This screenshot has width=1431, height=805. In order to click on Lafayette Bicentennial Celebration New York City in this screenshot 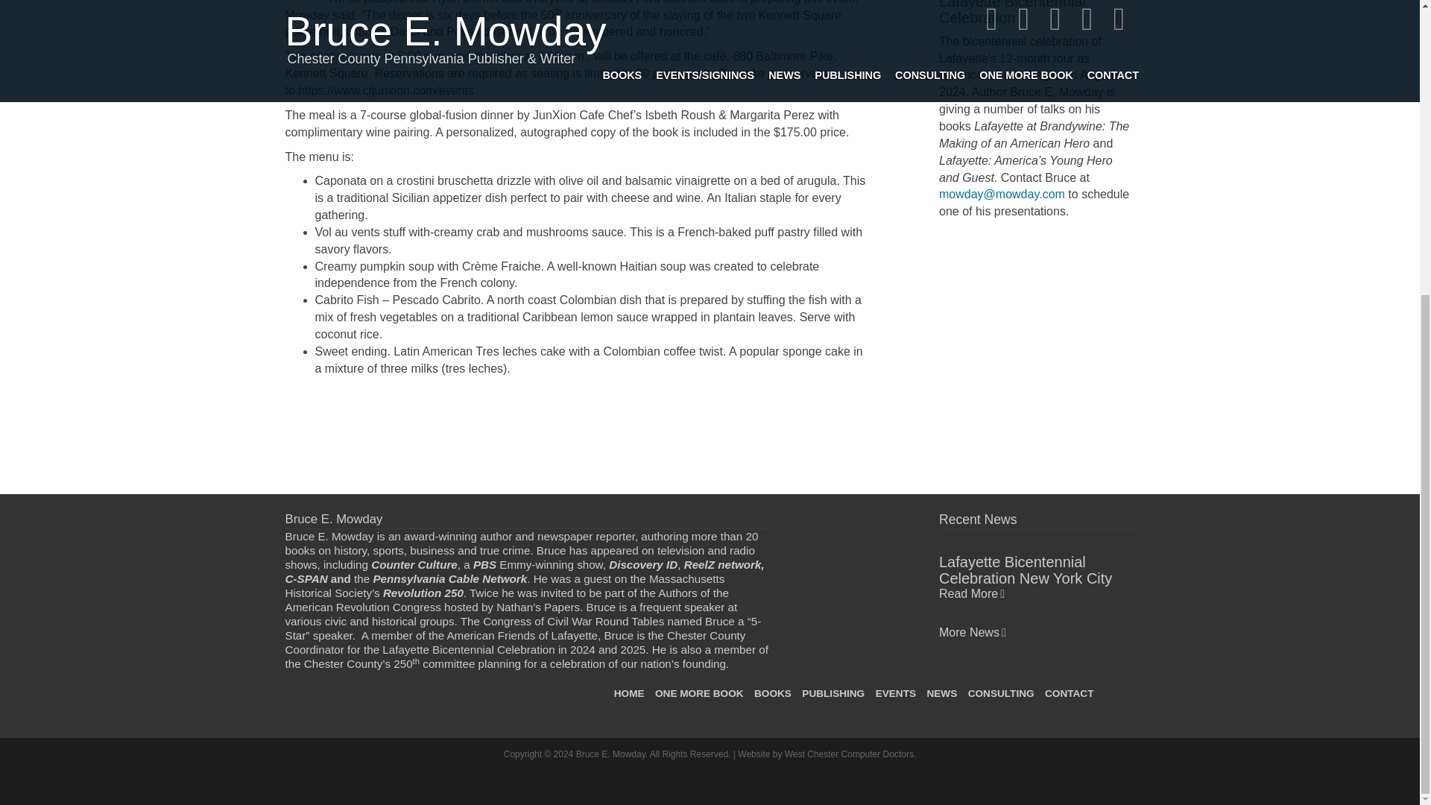, I will do `click(1025, 570)`.